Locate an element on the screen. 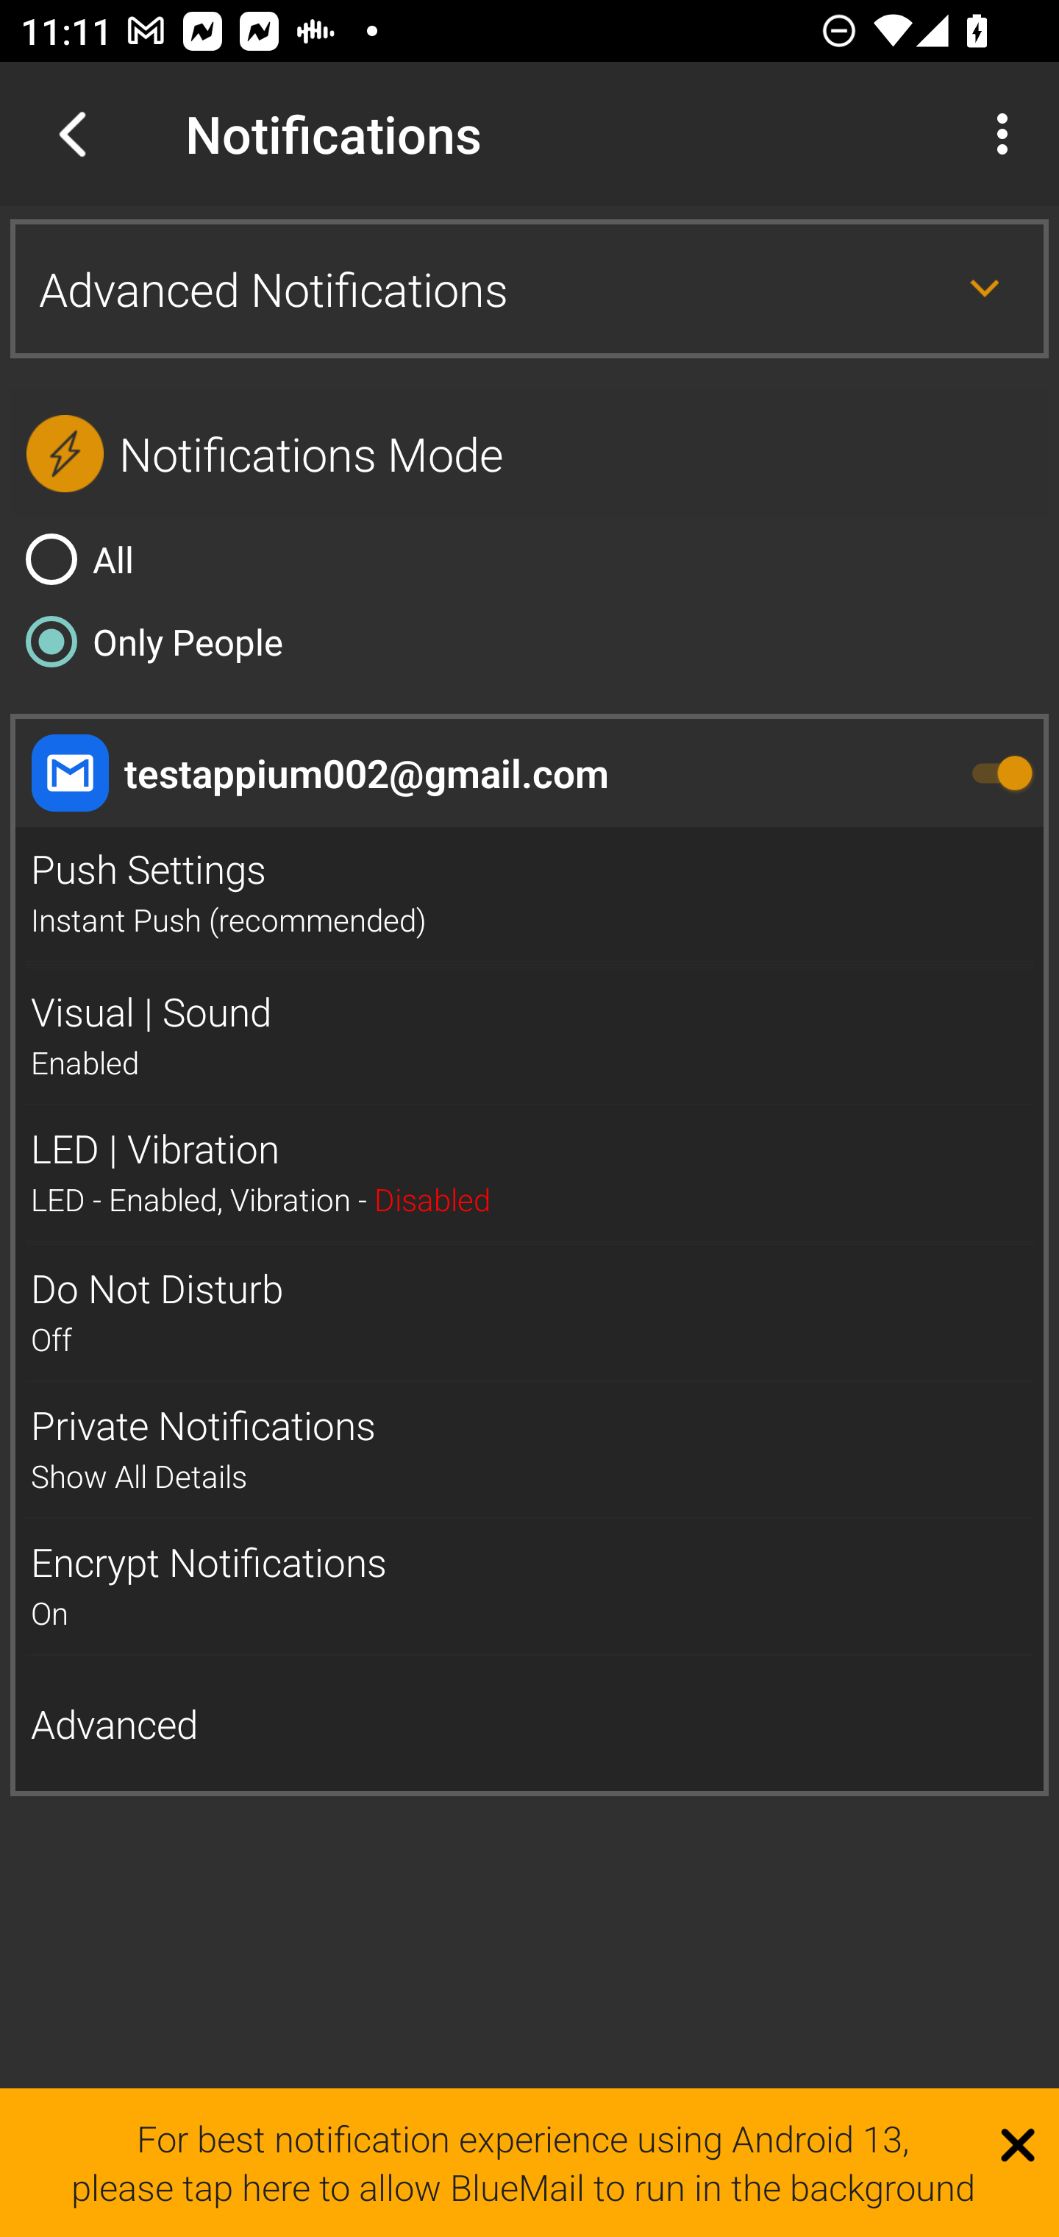 The height and width of the screenshot is (2237, 1059). Do Not Disturb Off is located at coordinates (529, 1313).